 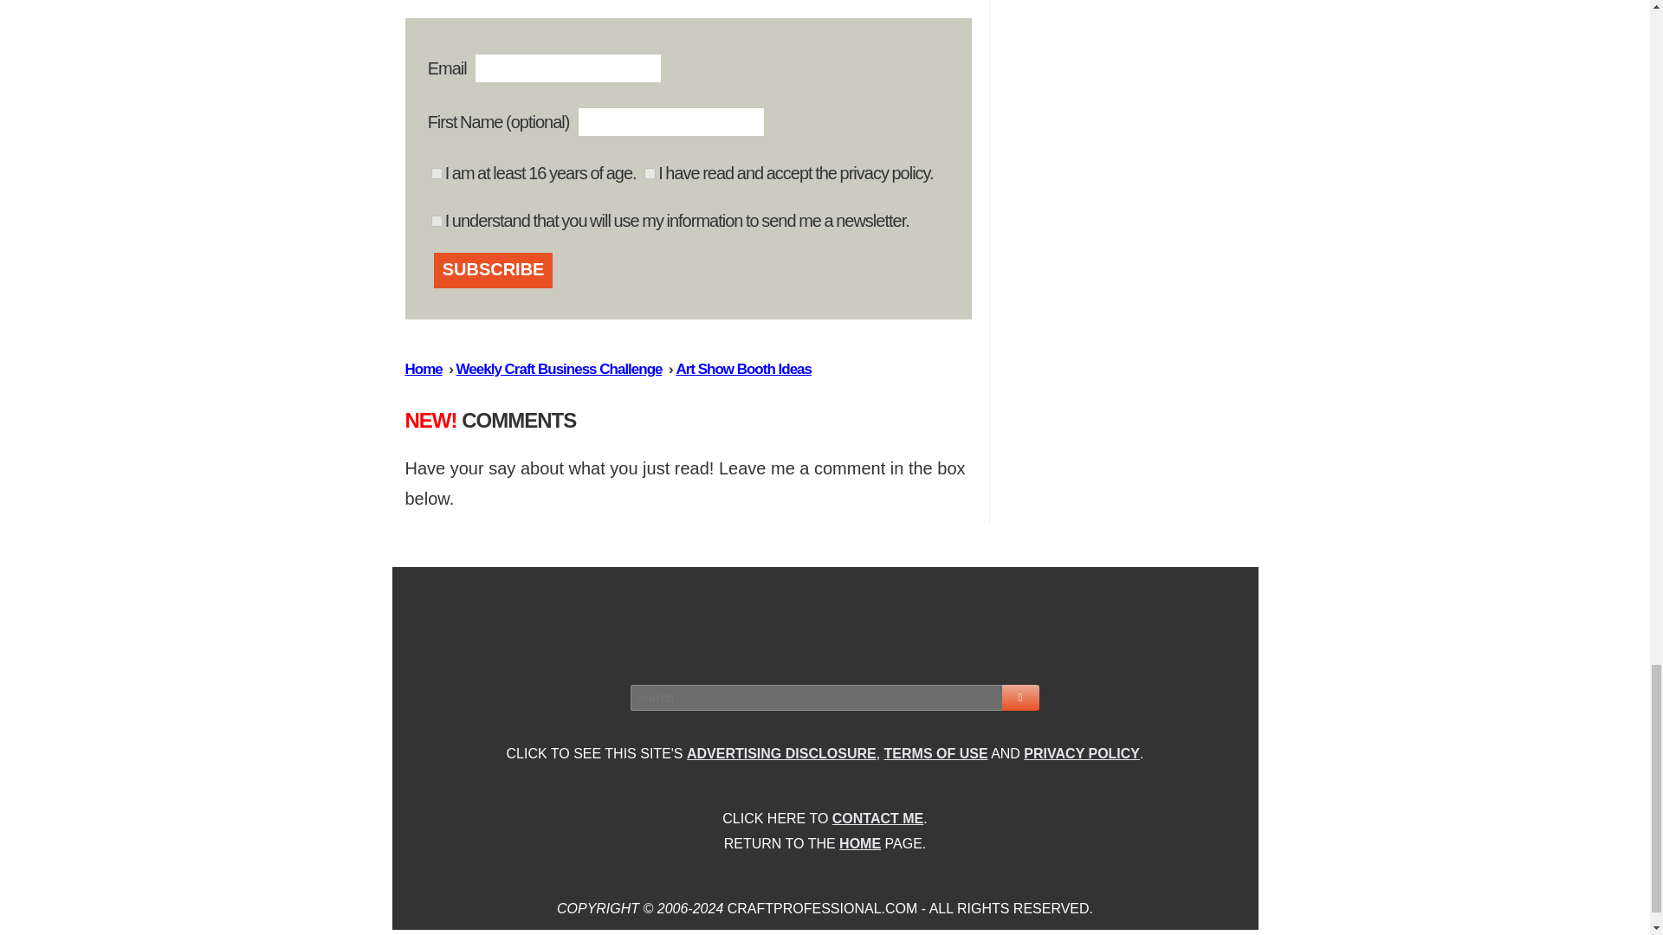 I want to click on Art Show Booth Ideas, so click(x=743, y=369).